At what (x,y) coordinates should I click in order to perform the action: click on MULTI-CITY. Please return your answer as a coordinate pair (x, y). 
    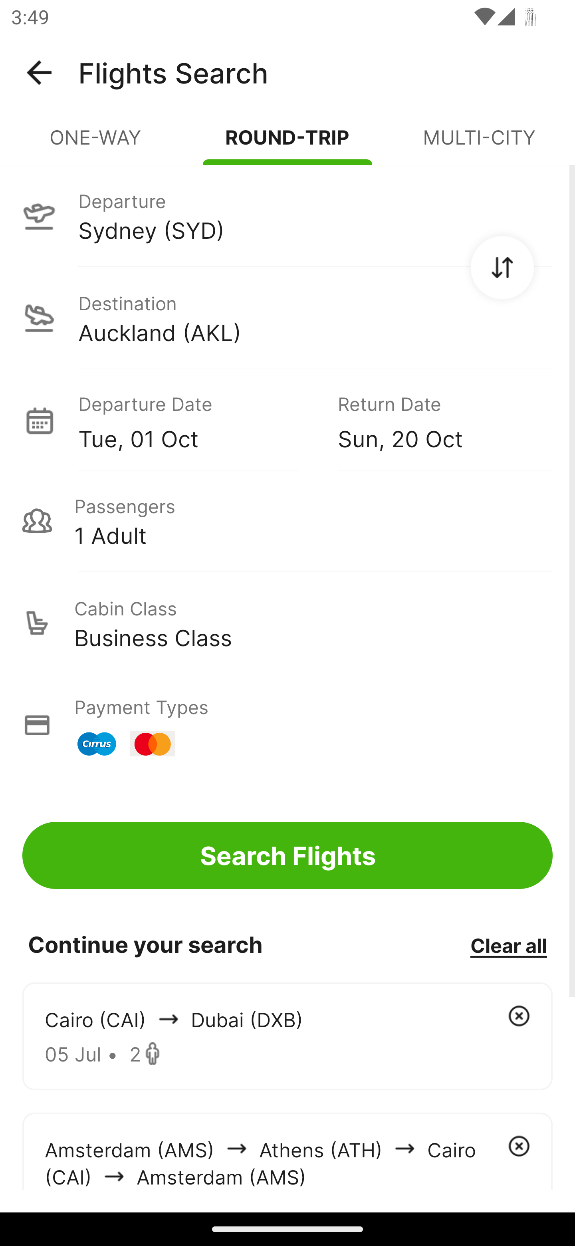
    Looking at the image, I should click on (479, 144).